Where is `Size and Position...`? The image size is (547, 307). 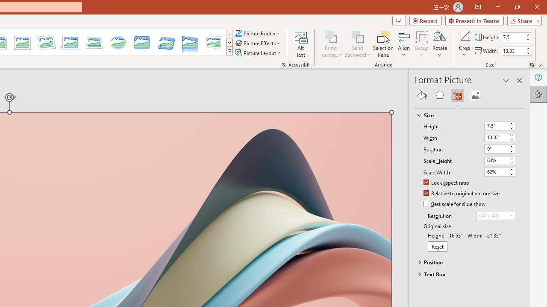 Size and Position... is located at coordinates (532, 65).